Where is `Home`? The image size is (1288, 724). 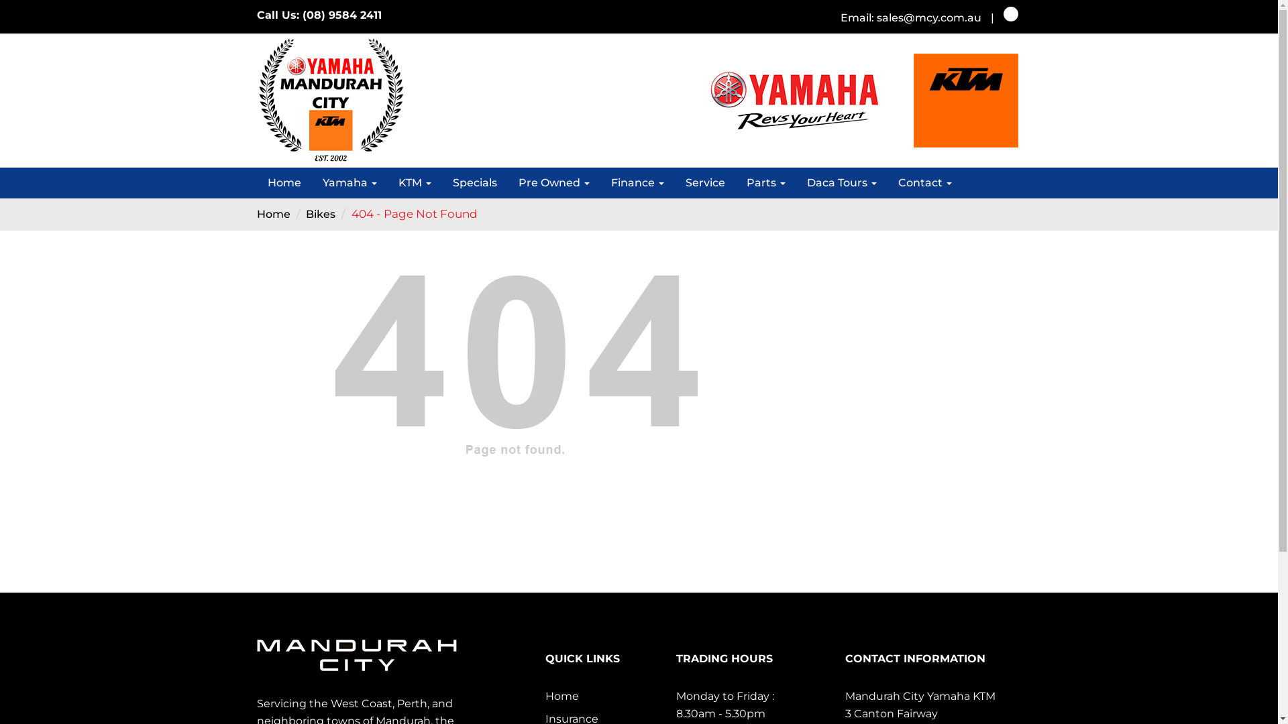
Home is located at coordinates (284, 183).